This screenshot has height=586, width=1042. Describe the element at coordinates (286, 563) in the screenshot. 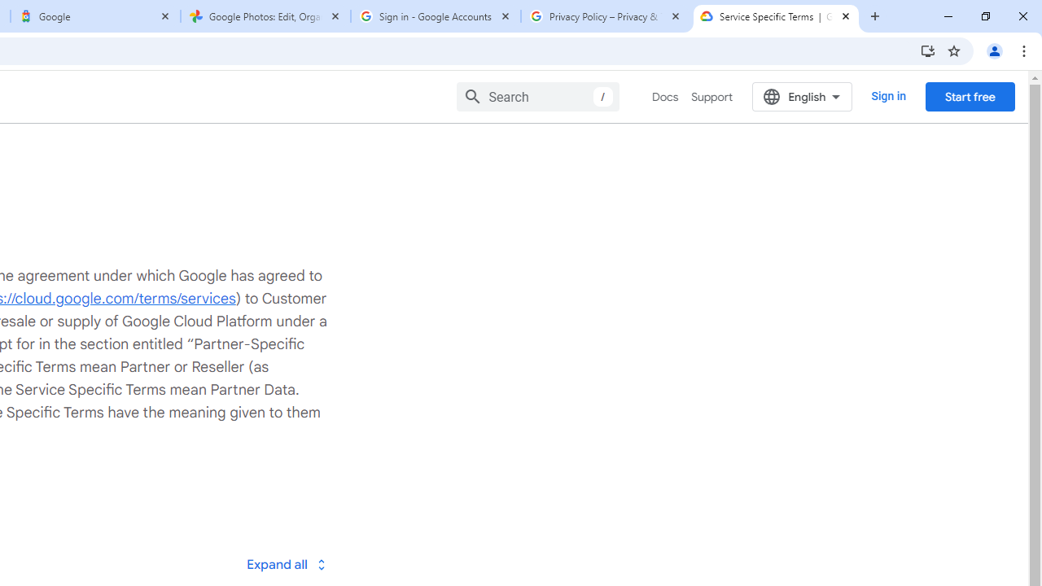

I see `Toggle all` at that location.